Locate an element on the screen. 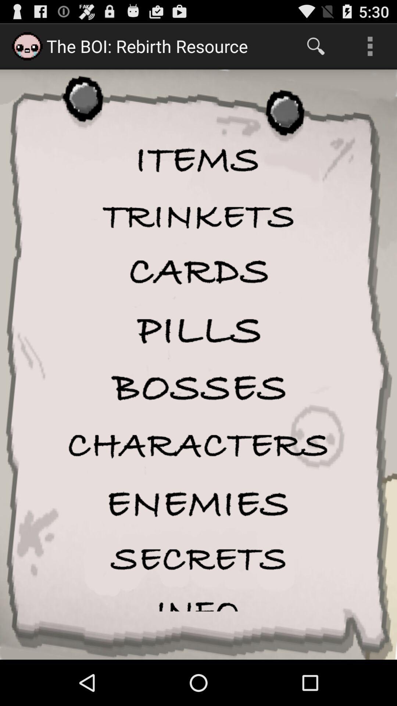 The height and width of the screenshot is (706, 397). go to secrets menu is located at coordinates (198, 559).